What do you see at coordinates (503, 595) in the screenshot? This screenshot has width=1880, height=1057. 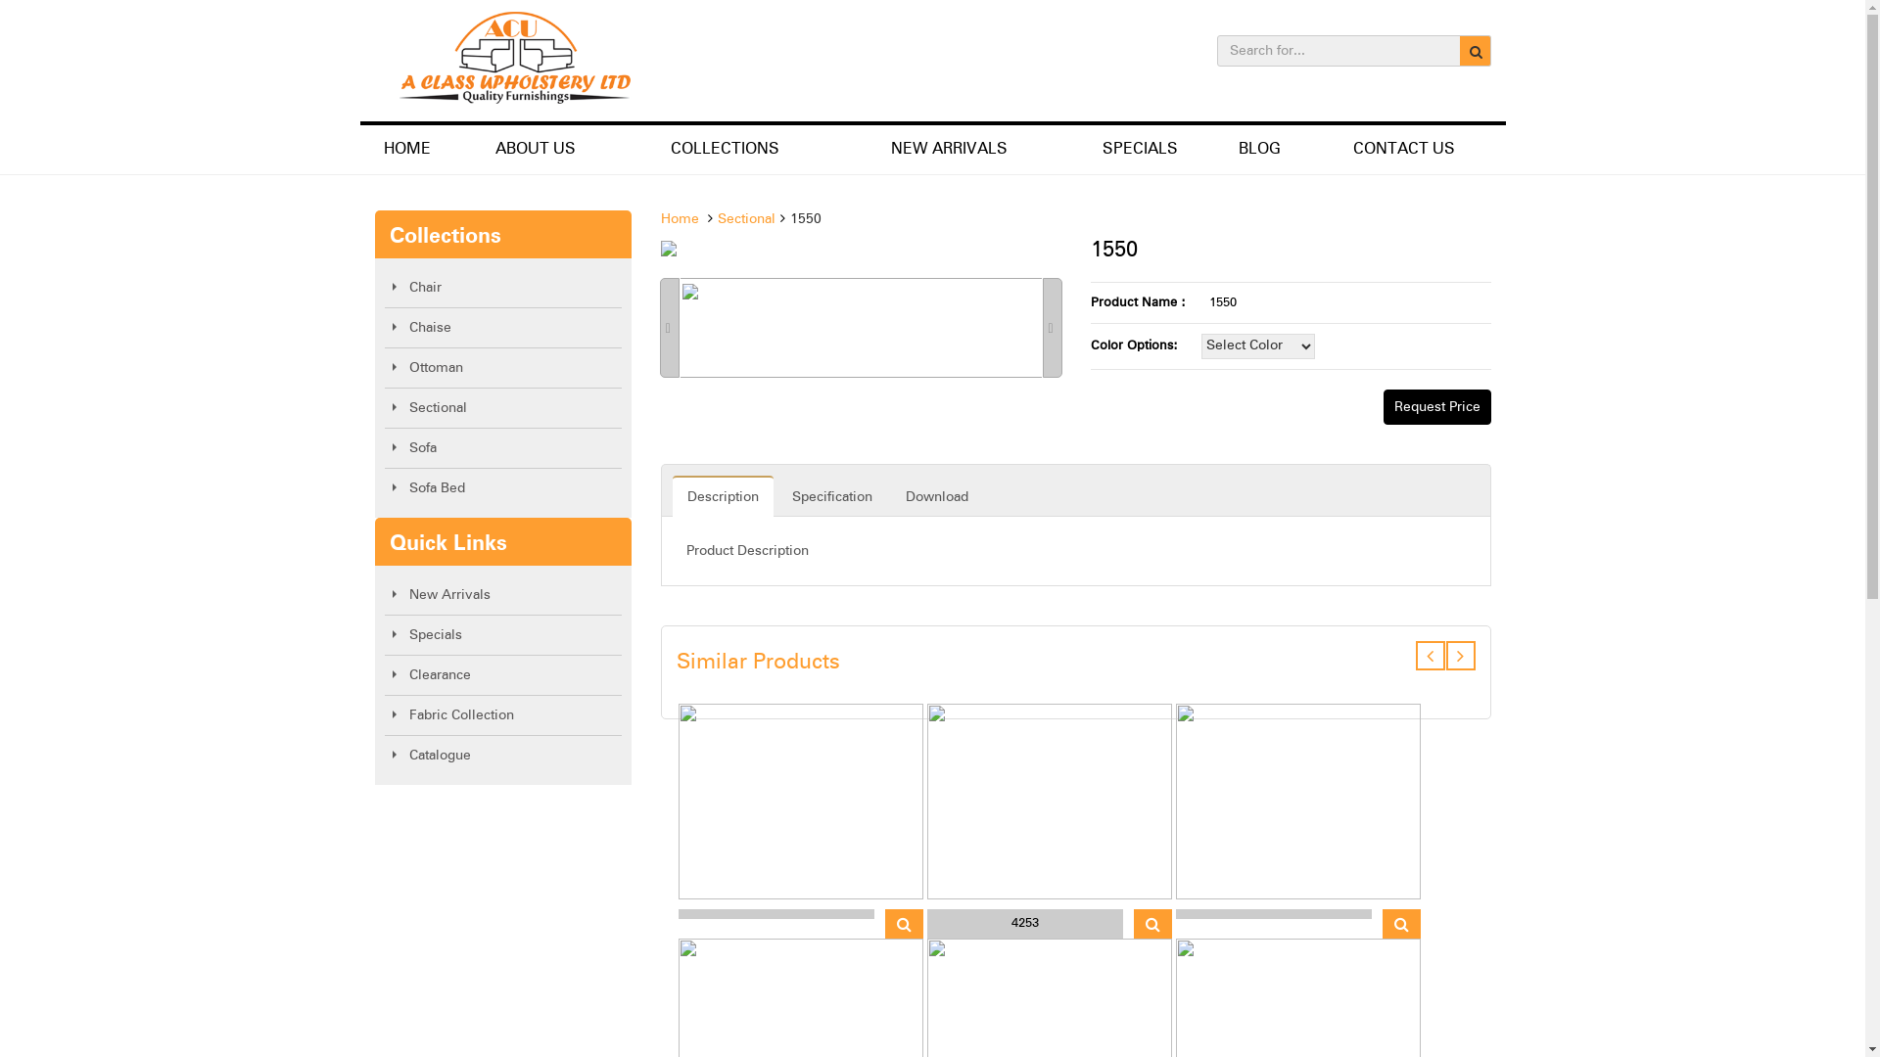 I see `New Arrivals` at bounding box center [503, 595].